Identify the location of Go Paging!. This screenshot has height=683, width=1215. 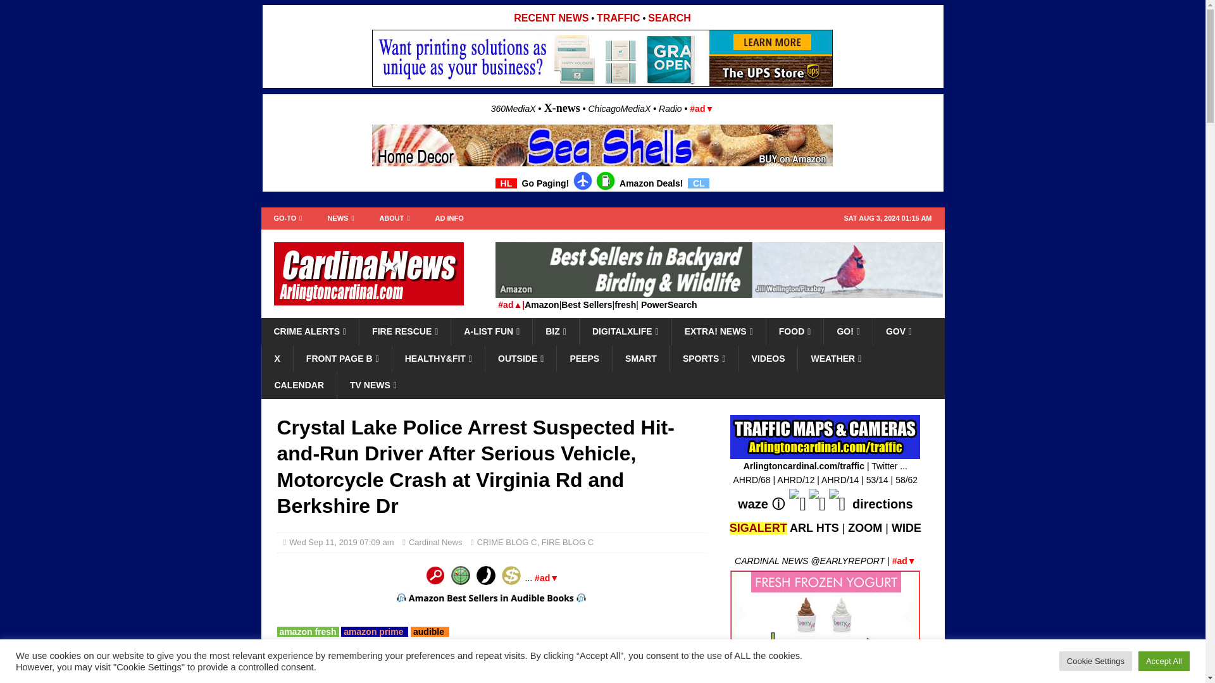
(545, 183).